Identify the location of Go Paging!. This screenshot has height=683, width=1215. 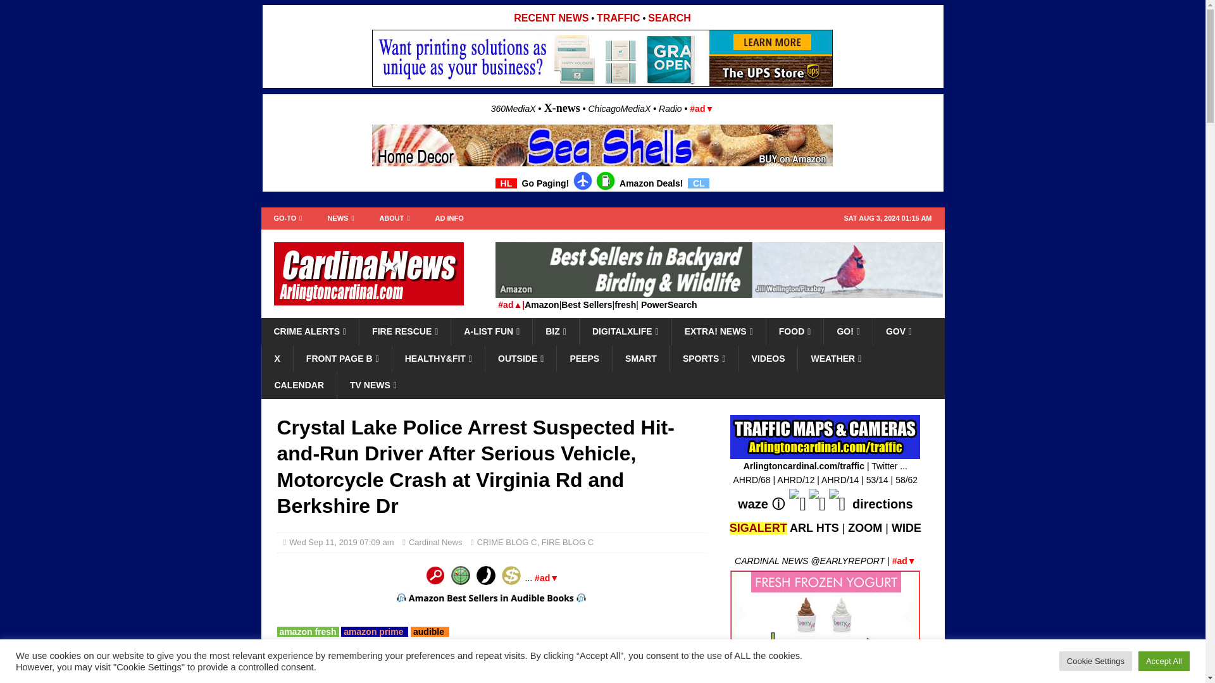
(545, 183).